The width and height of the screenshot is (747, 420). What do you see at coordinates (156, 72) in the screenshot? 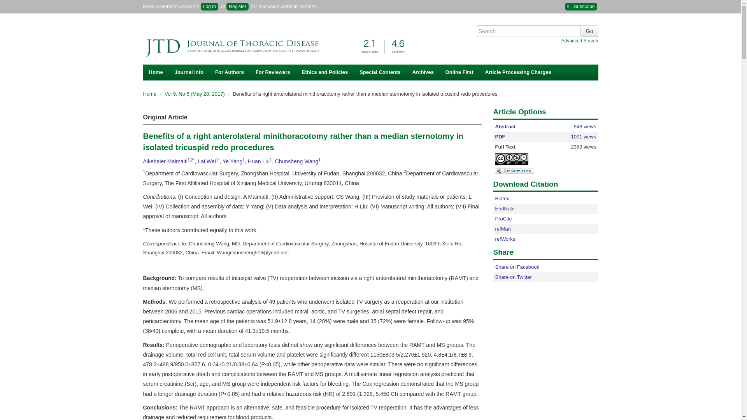
I see `Home` at bounding box center [156, 72].